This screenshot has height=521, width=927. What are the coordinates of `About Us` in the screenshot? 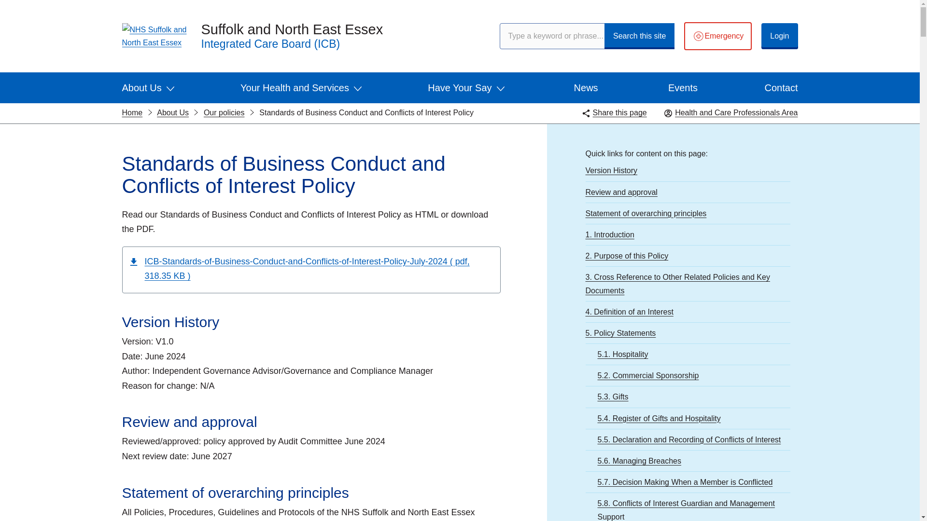 It's located at (148, 88).